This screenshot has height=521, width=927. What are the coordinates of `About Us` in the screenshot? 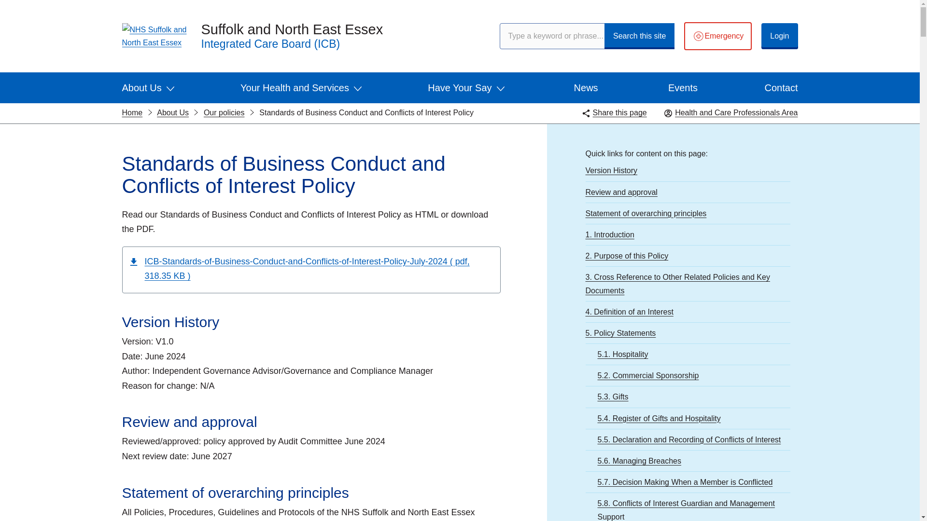 It's located at (148, 88).